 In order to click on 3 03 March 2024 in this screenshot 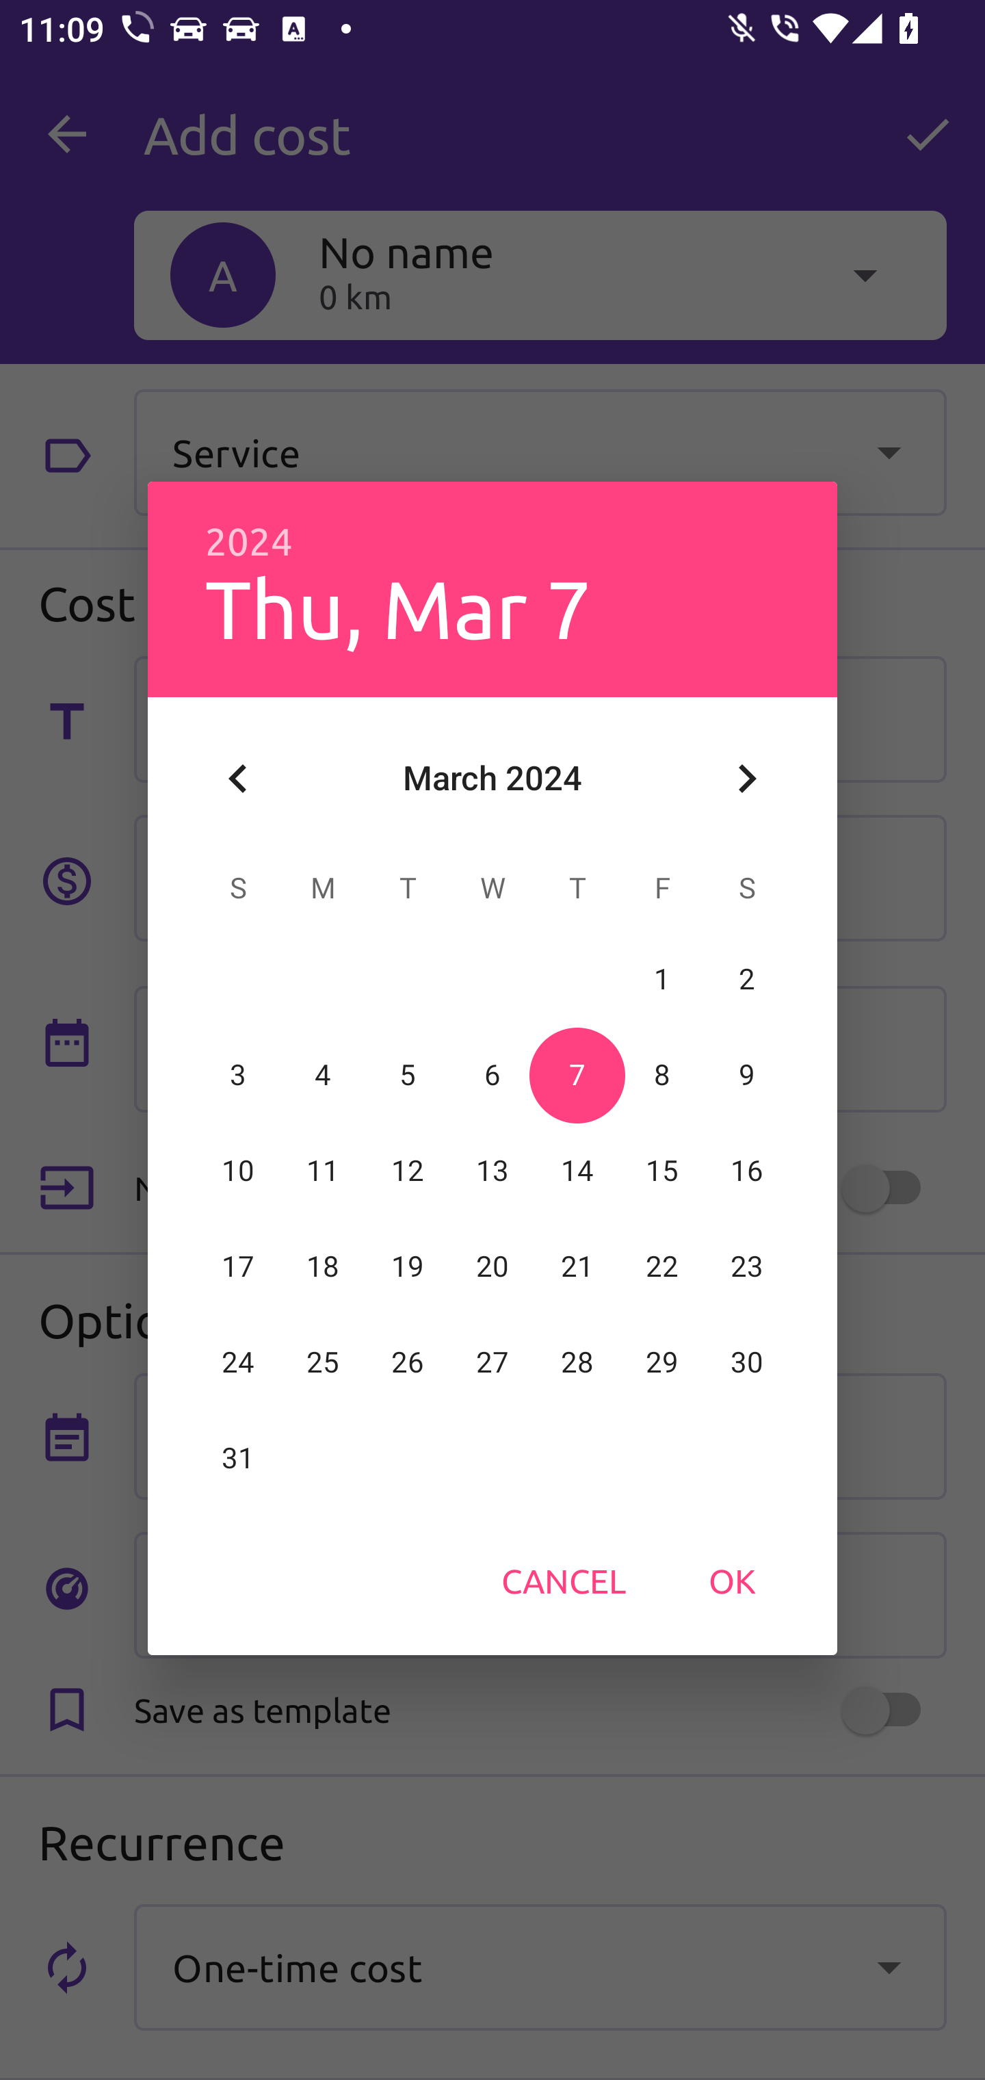, I will do `click(238, 1075)`.